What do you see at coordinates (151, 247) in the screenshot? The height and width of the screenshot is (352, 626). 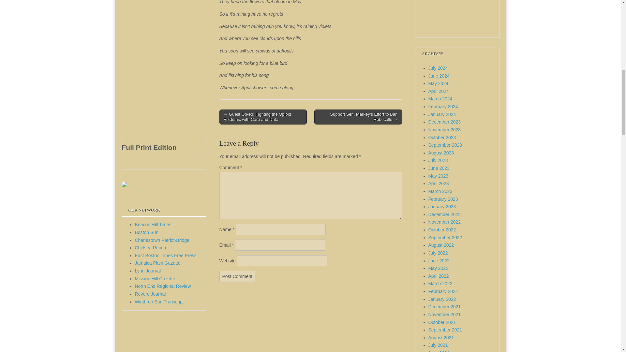 I see `Chelsea Record` at bounding box center [151, 247].